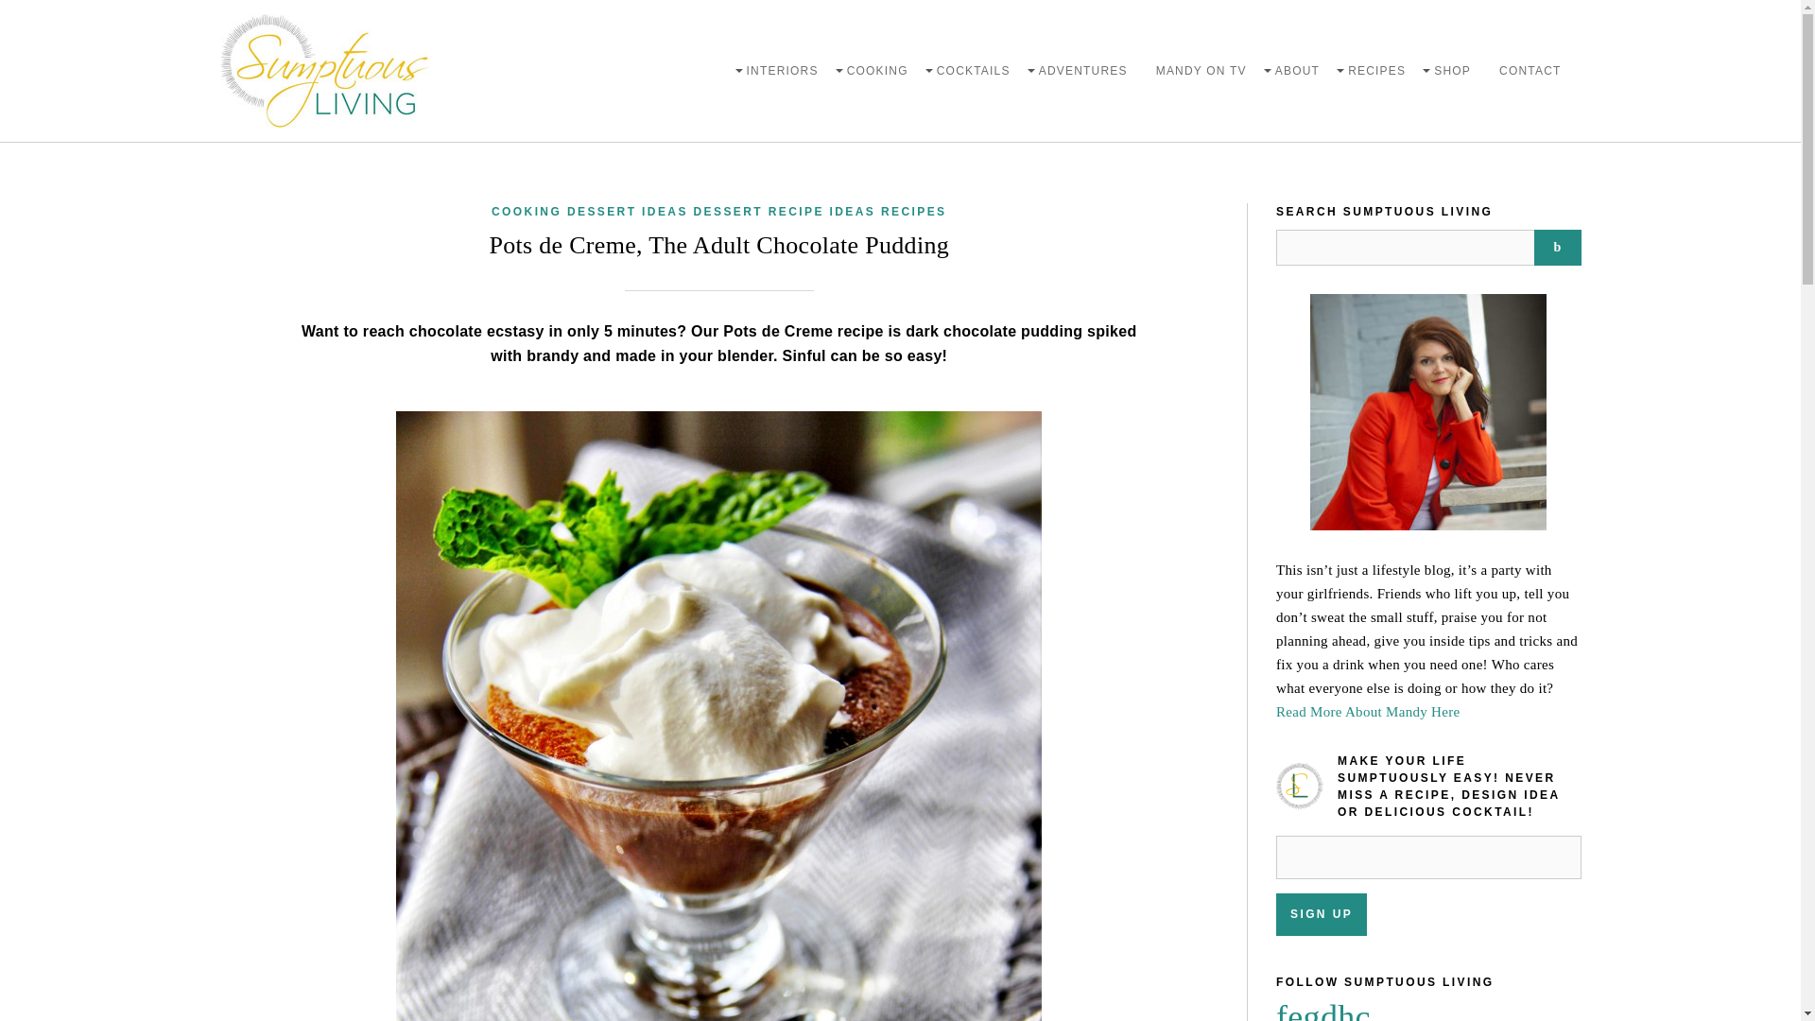 The height and width of the screenshot is (1021, 1815). Describe the element at coordinates (1427, 412) in the screenshot. I see `Mandy Landefeld` at that location.